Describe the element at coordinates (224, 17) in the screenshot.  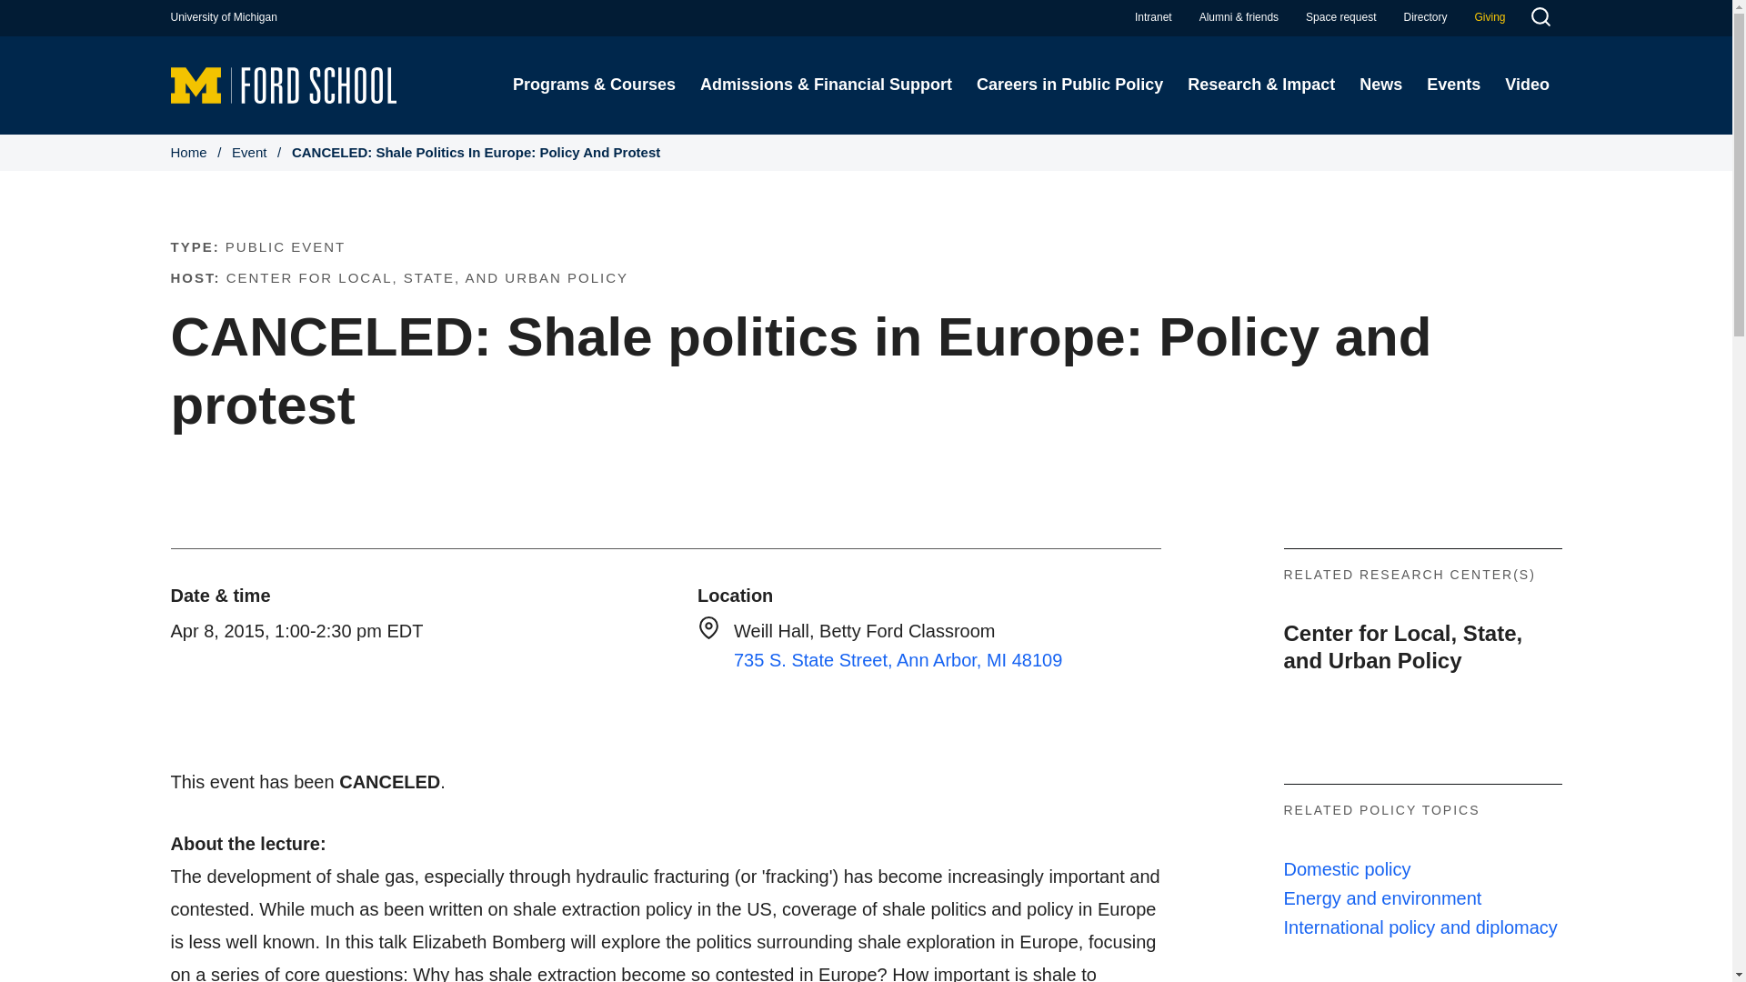
I see `University of Michigan` at that location.